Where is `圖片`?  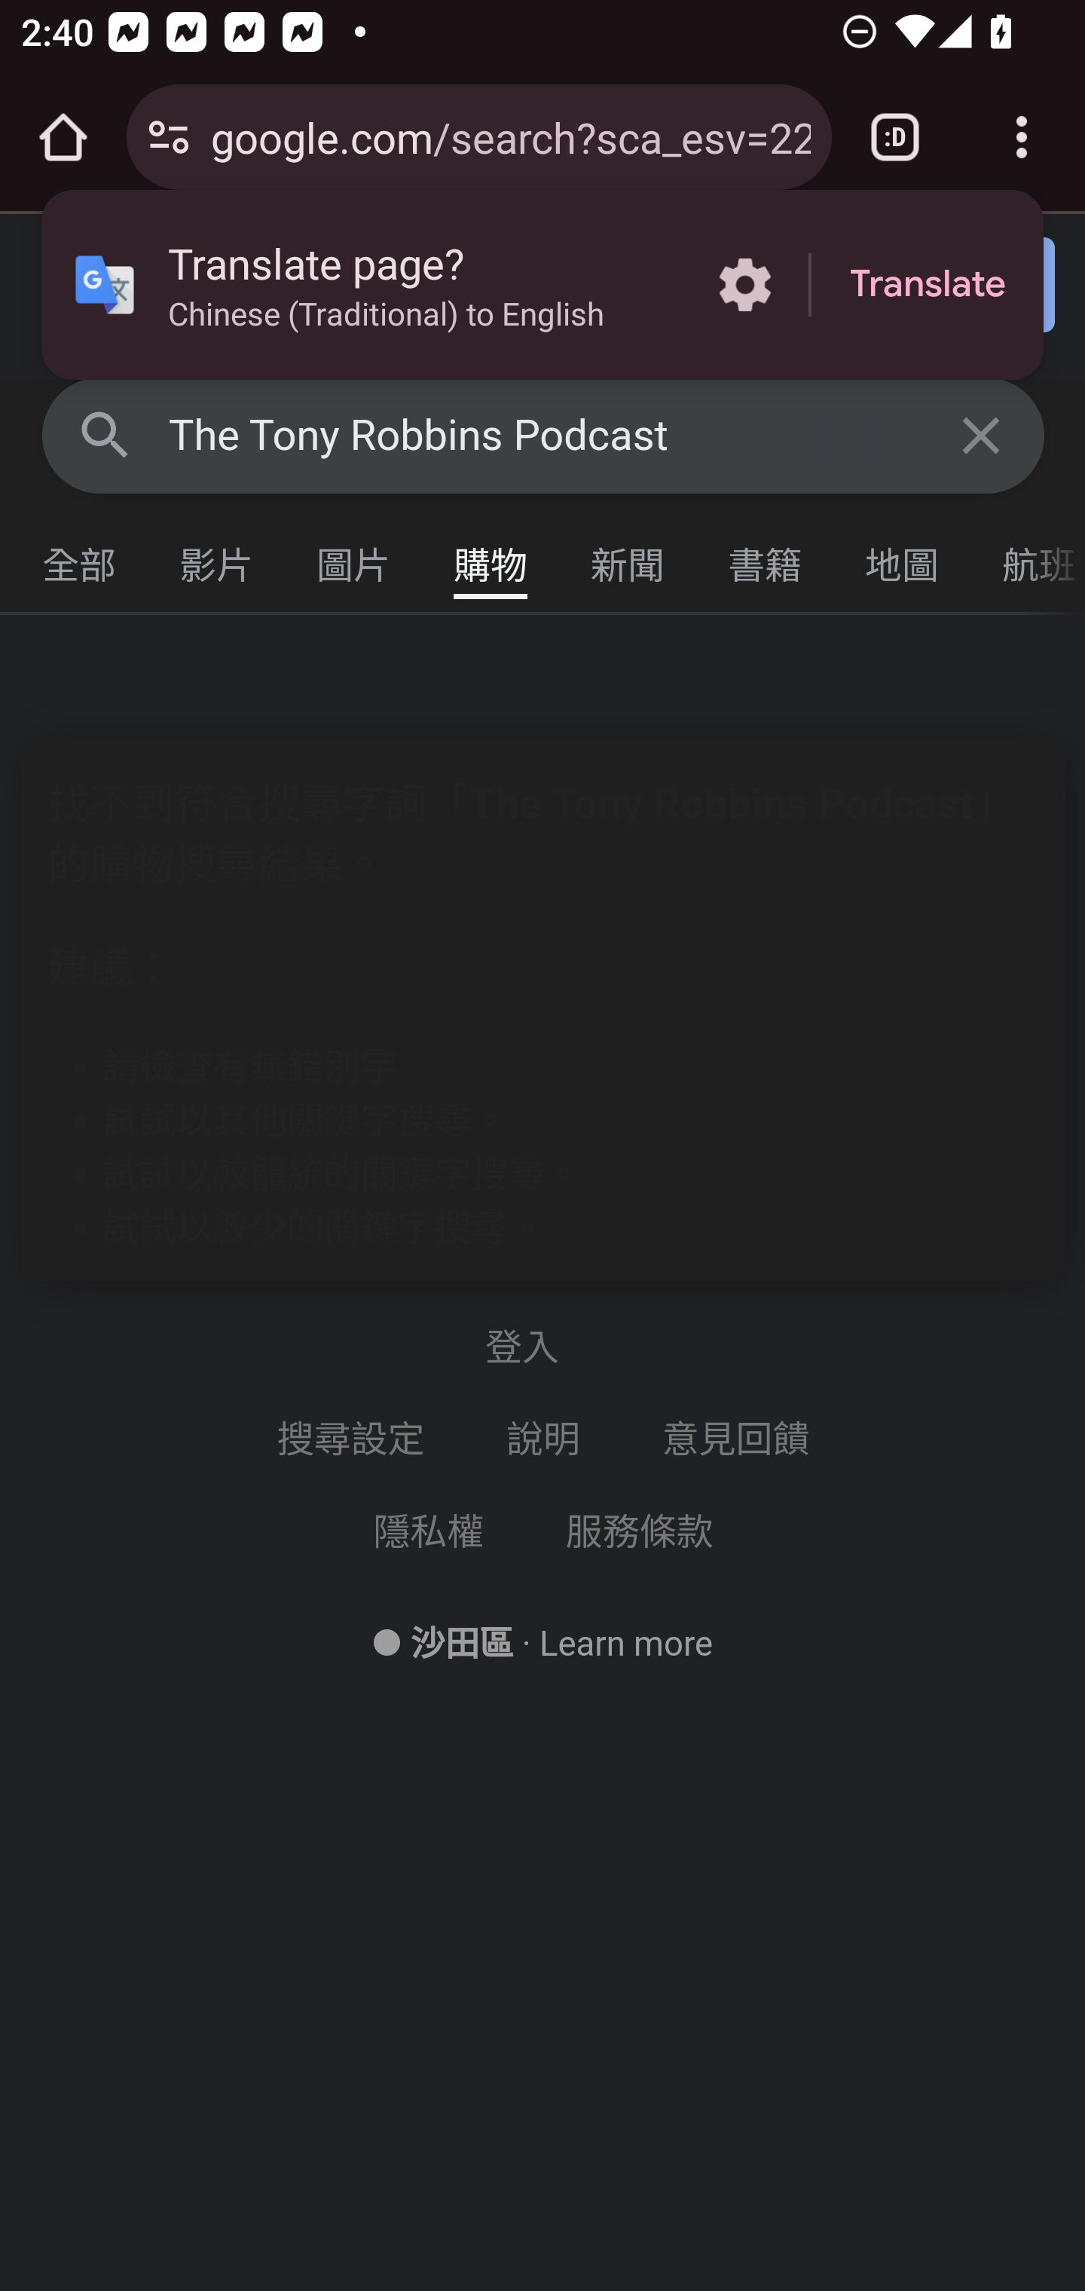
圖片 is located at coordinates (354, 558).